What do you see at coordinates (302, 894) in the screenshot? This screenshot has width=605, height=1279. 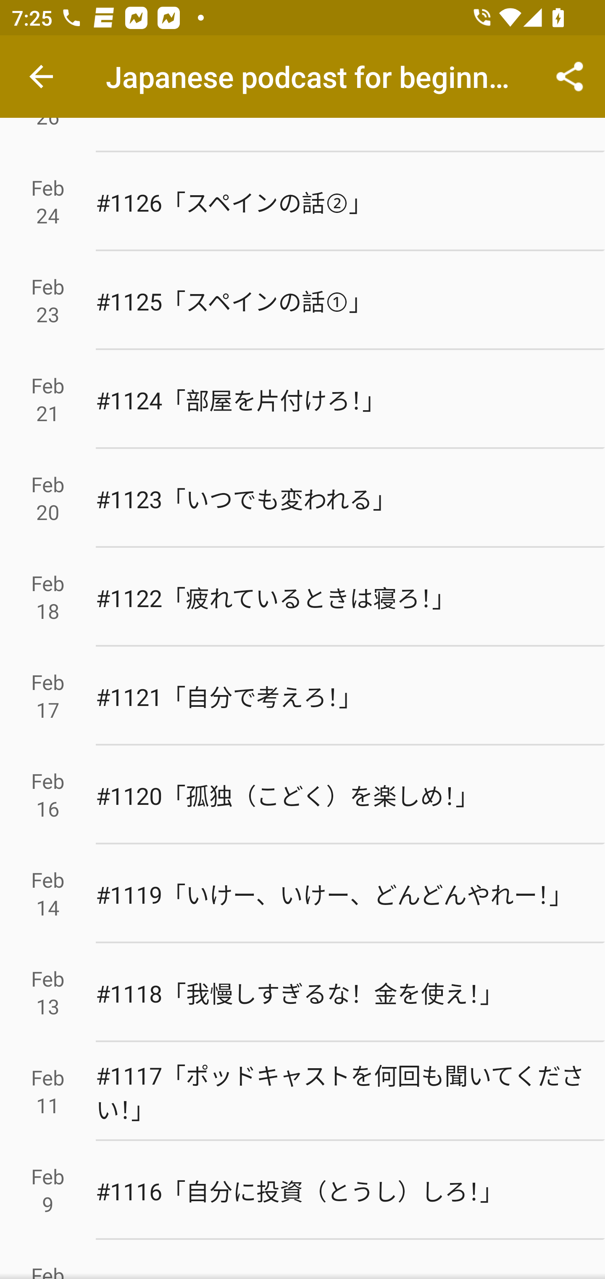 I see `Feb 14 #1119「いけー、いけー、どんどんやれー！」` at bounding box center [302, 894].